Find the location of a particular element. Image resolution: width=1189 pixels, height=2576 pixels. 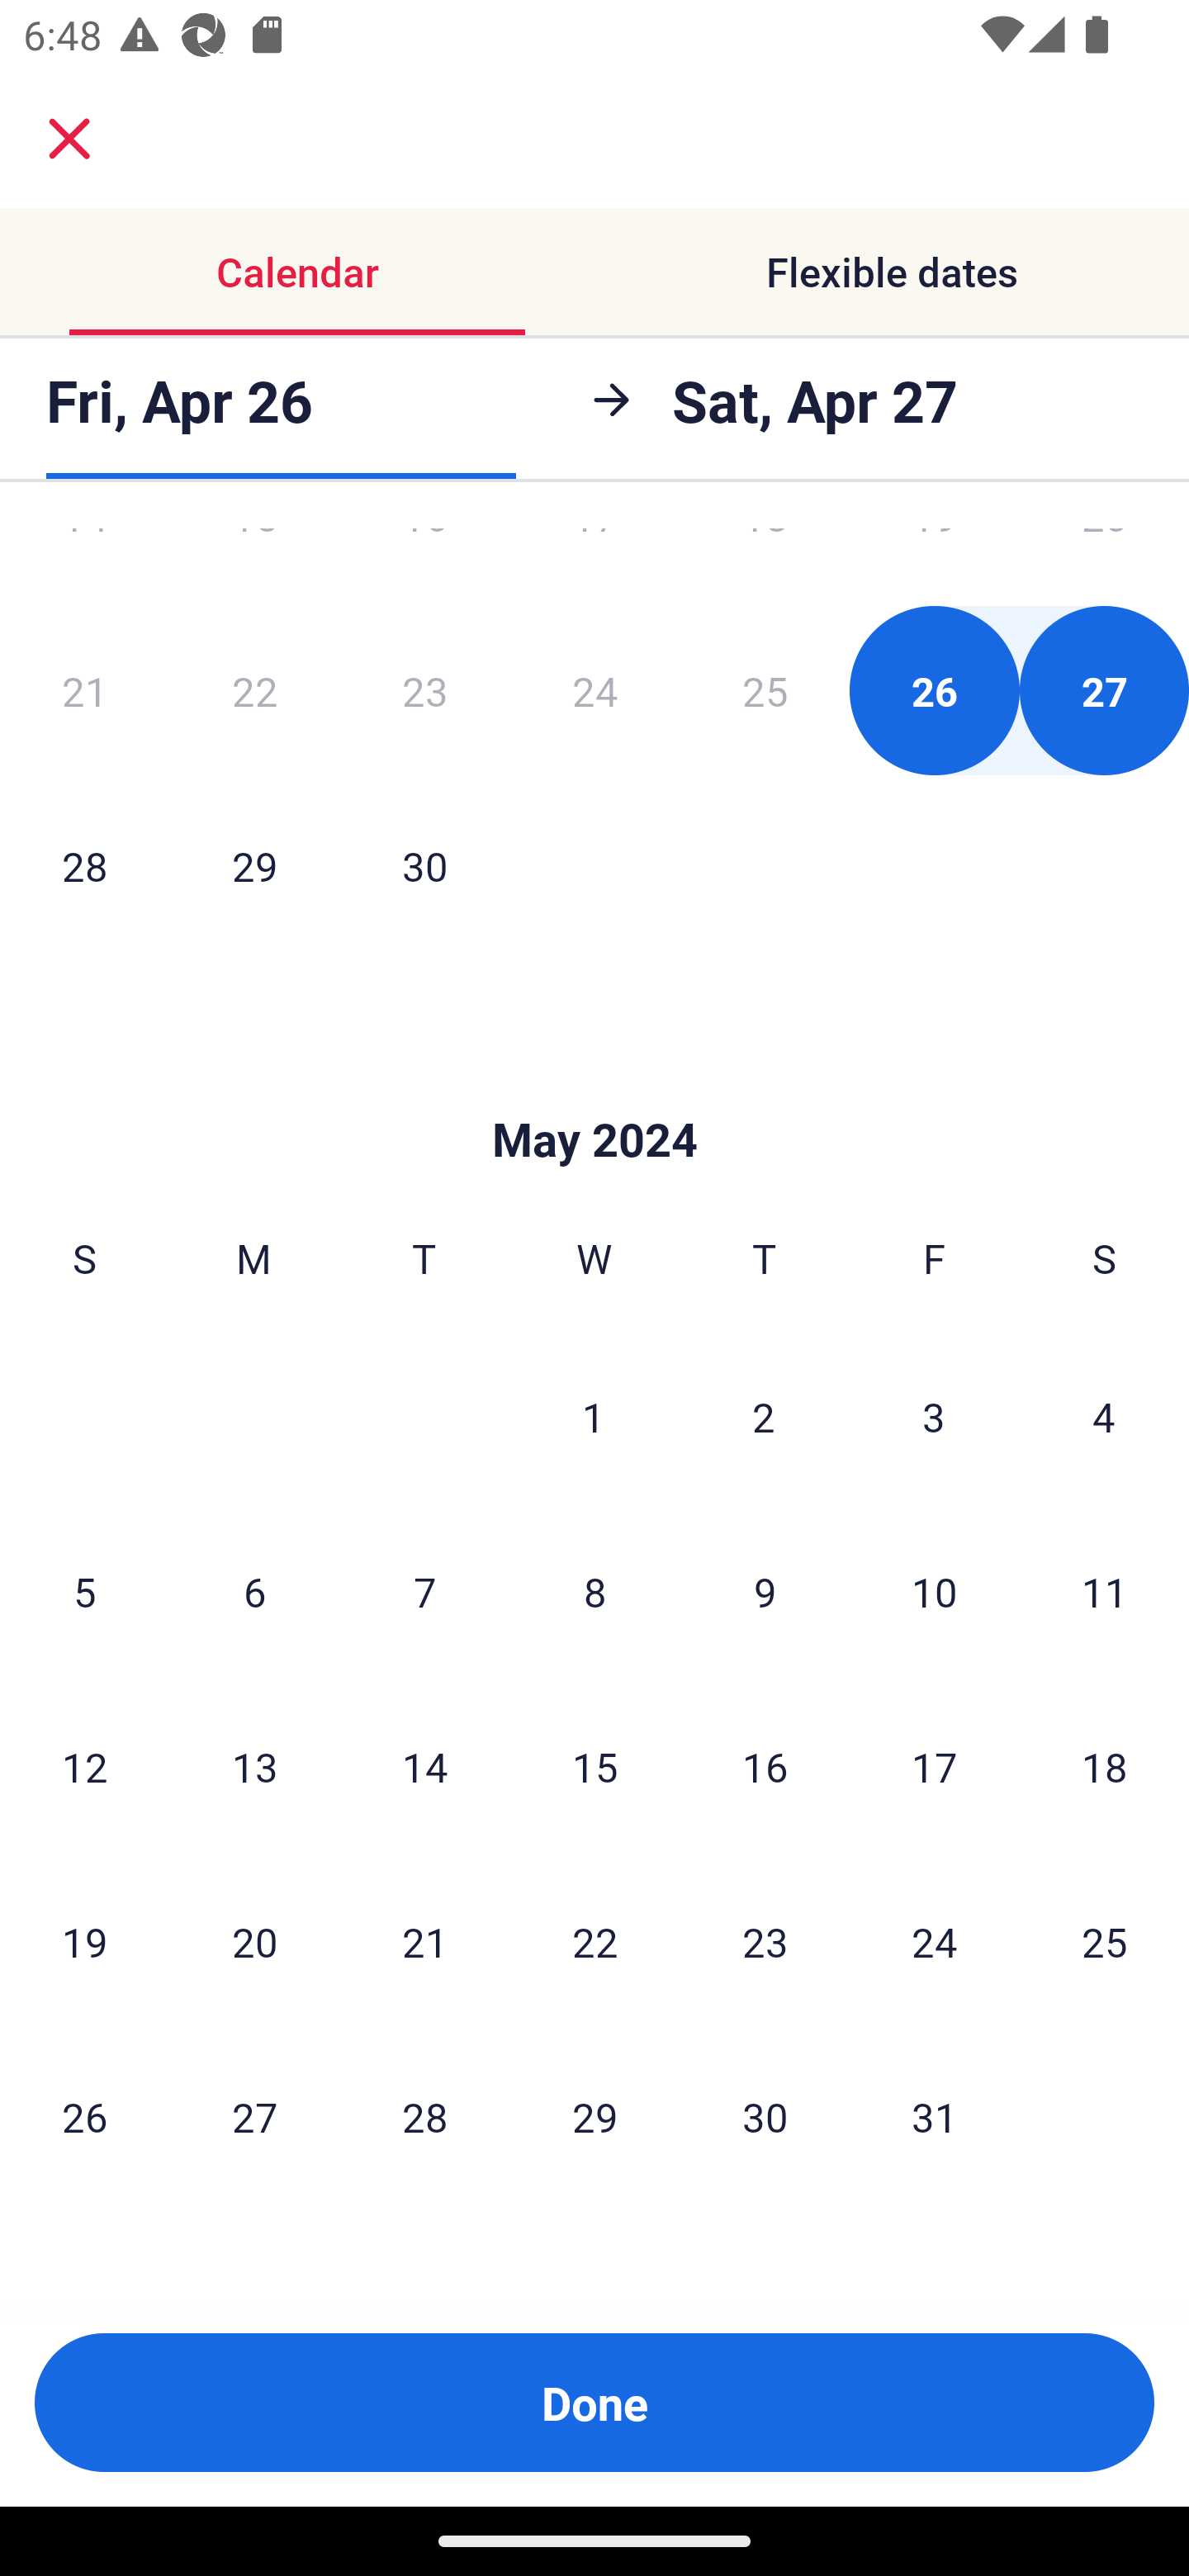

29 Wednesday, May 29, 2024 is located at coordinates (594, 2115).